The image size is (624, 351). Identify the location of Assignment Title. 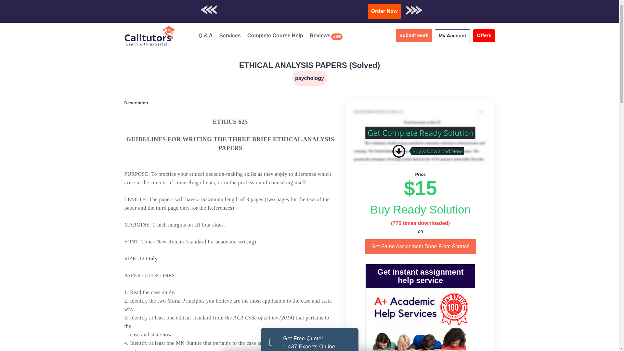
(309, 65).